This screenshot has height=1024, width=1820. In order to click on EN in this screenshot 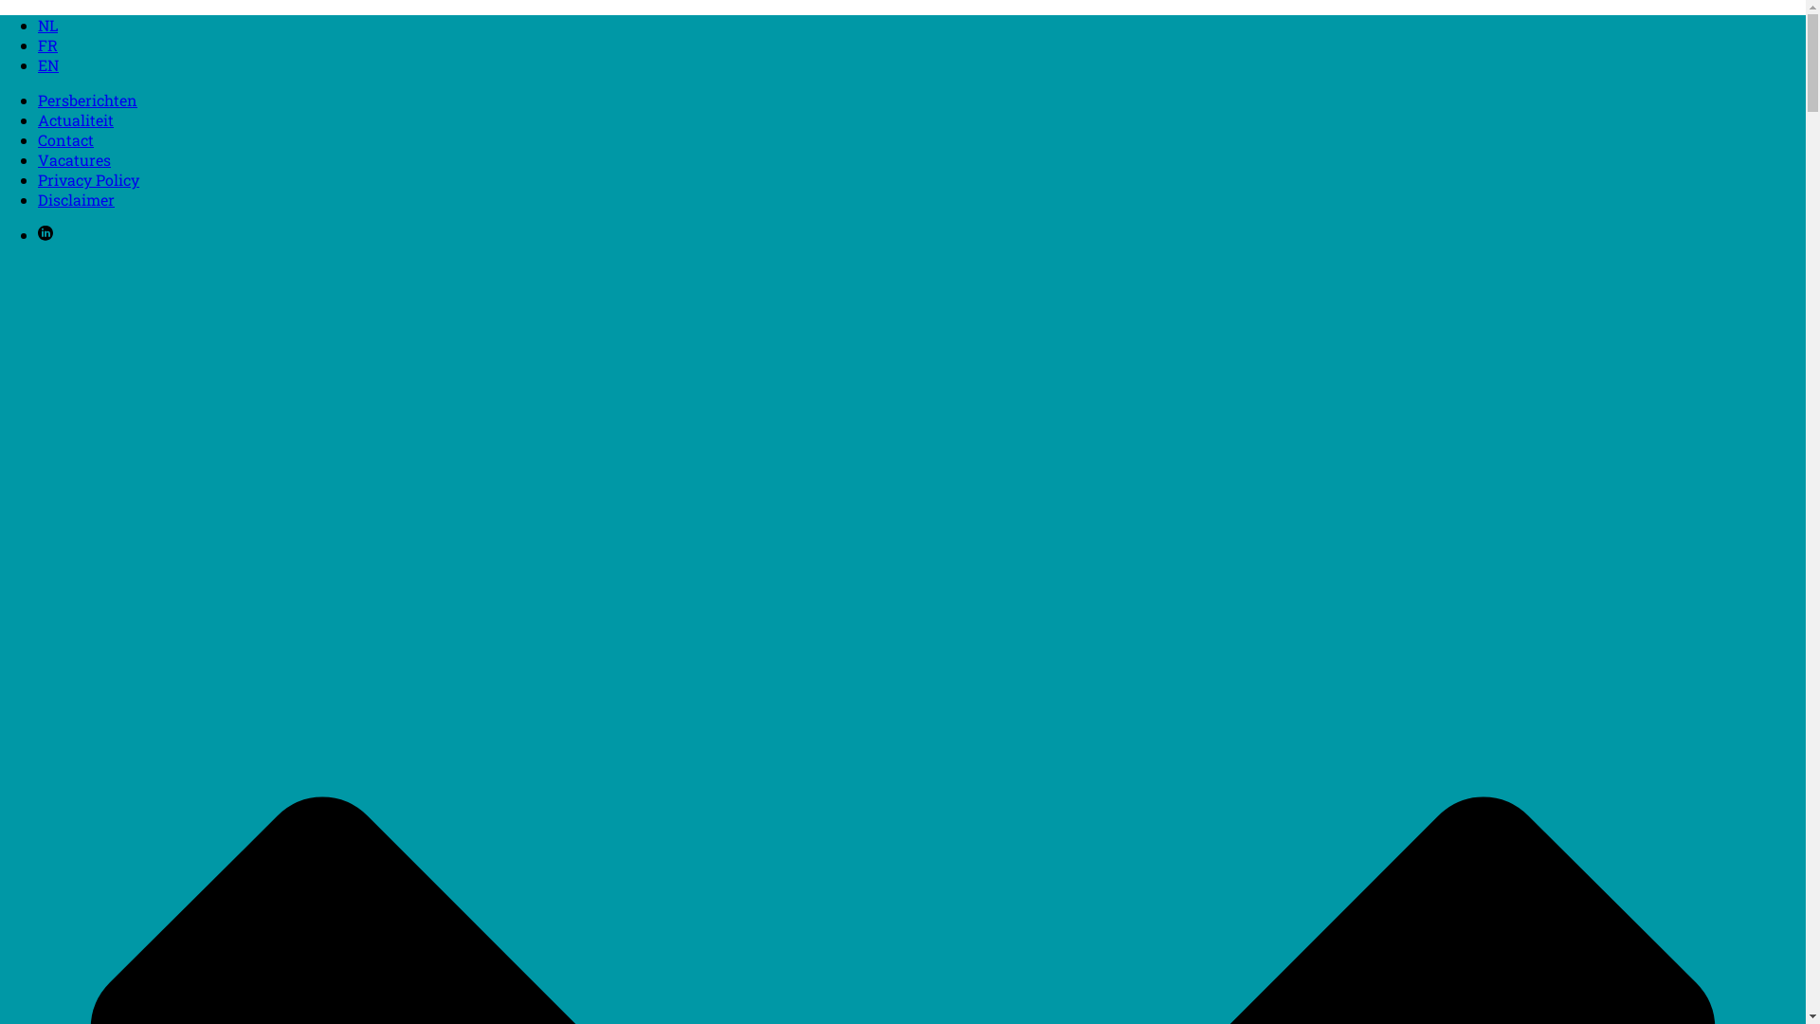, I will do `click(48, 64)`.